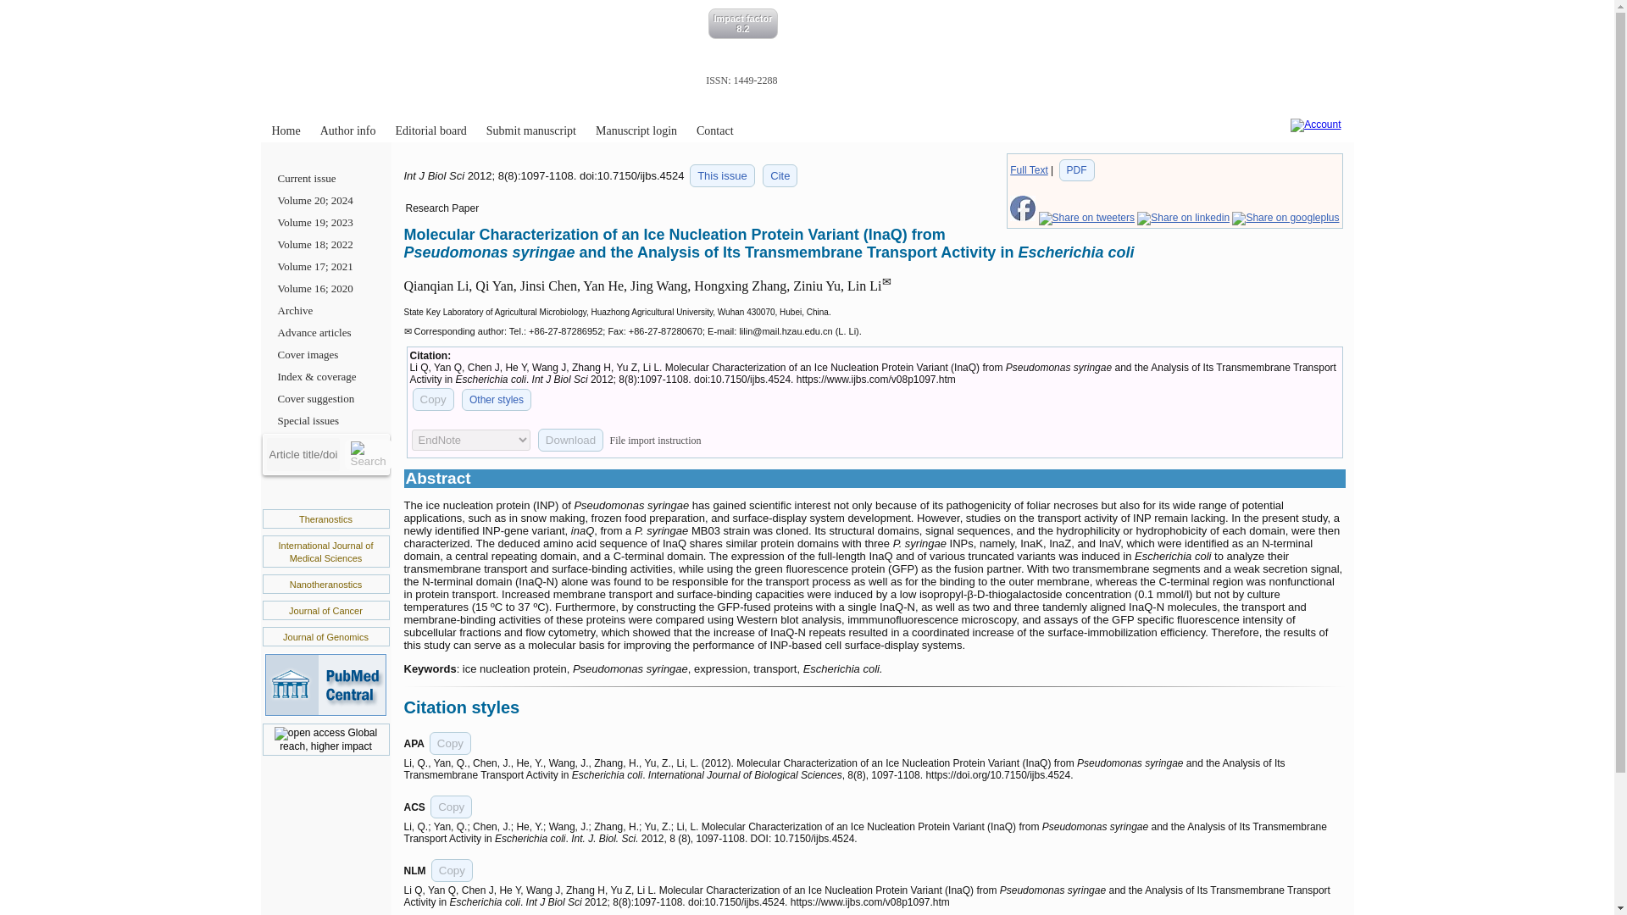  I want to click on Search article by title or doi, so click(368, 454).